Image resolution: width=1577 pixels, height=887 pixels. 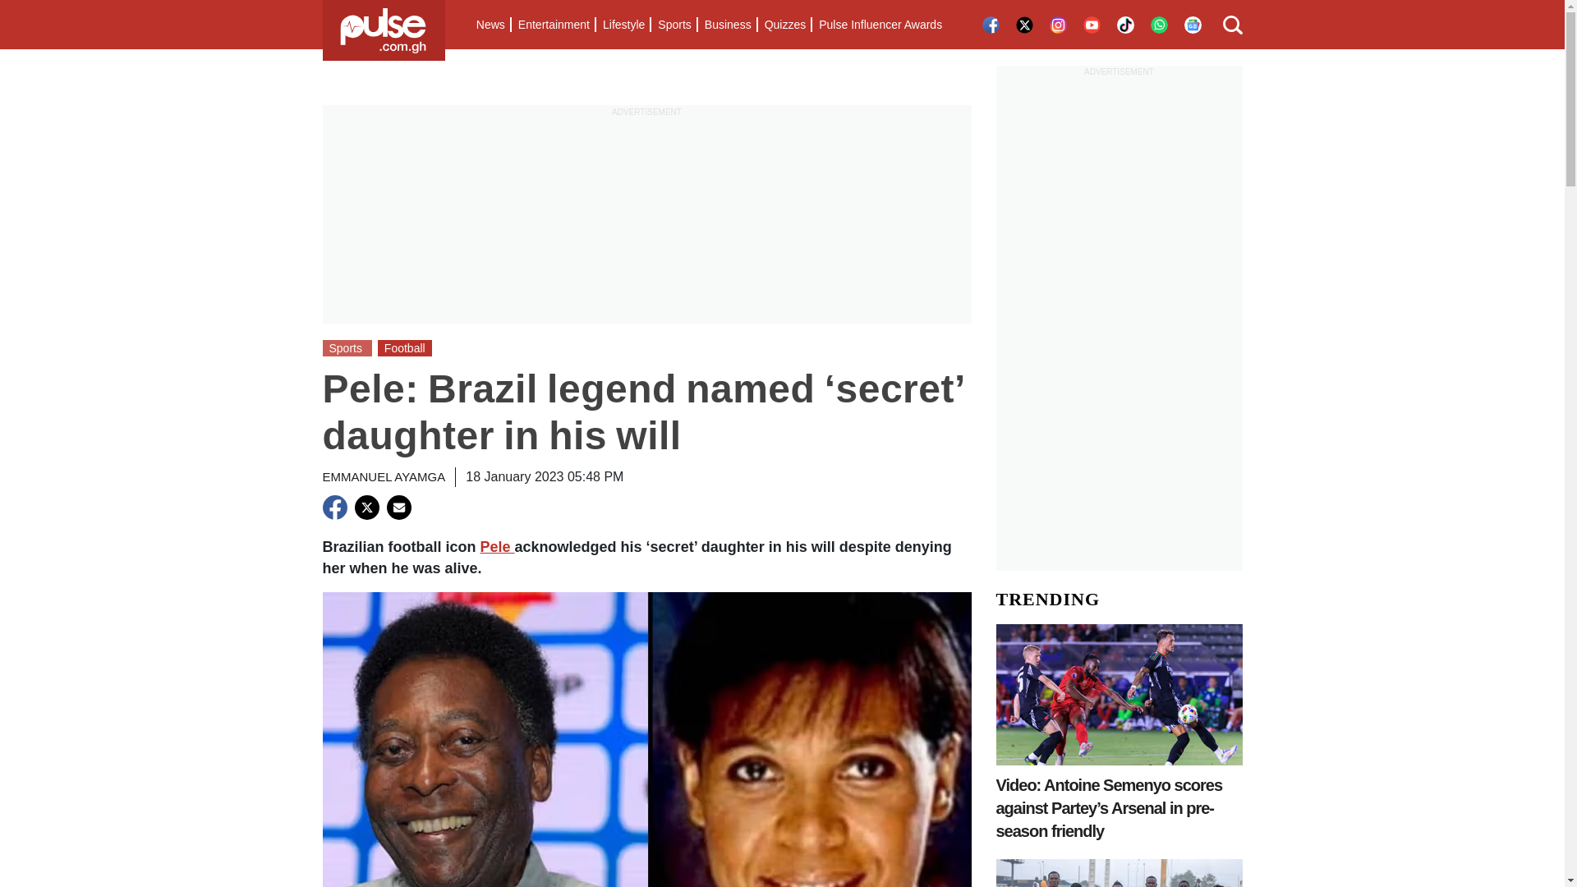 What do you see at coordinates (554, 25) in the screenshot?
I see `Entertainment` at bounding box center [554, 25].